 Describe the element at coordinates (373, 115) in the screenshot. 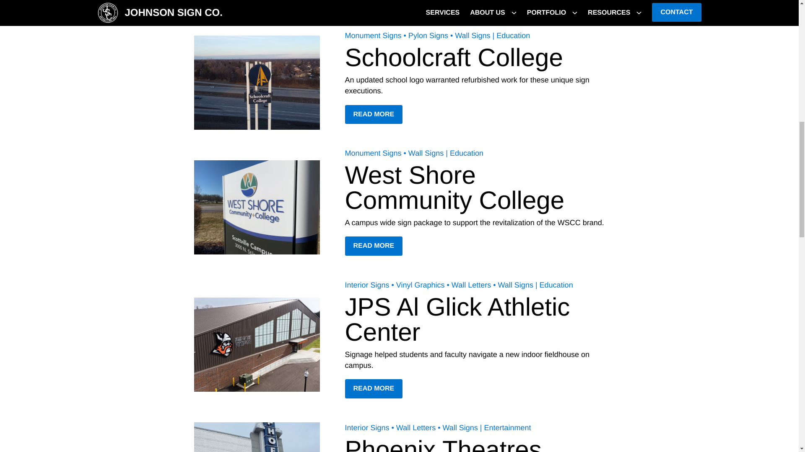

I see `READ MORE` at that location.